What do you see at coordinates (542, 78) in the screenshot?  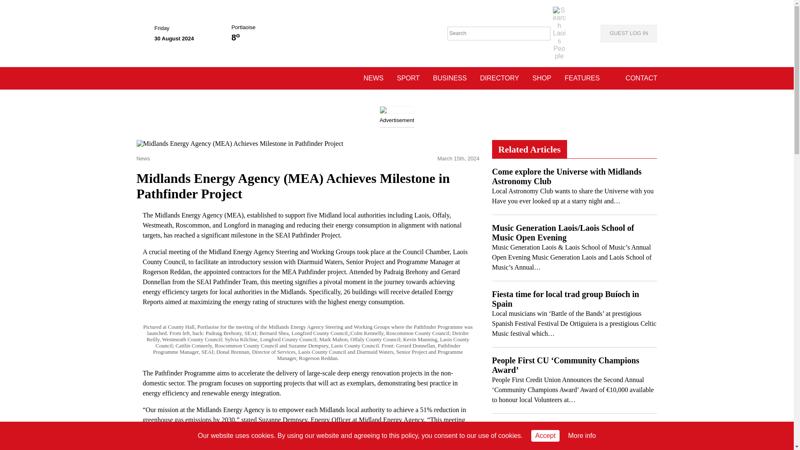 I see `SHOP` at bounding box center [542, 78].